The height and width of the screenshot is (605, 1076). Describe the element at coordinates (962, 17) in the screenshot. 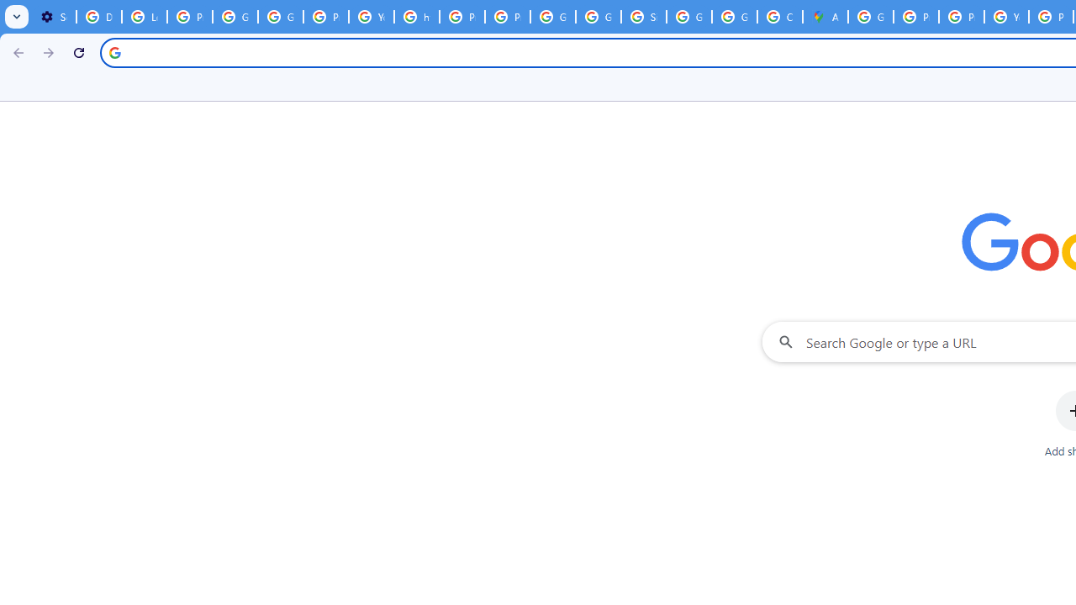

I see `Privacy Help Center - Policies Help` at that location.